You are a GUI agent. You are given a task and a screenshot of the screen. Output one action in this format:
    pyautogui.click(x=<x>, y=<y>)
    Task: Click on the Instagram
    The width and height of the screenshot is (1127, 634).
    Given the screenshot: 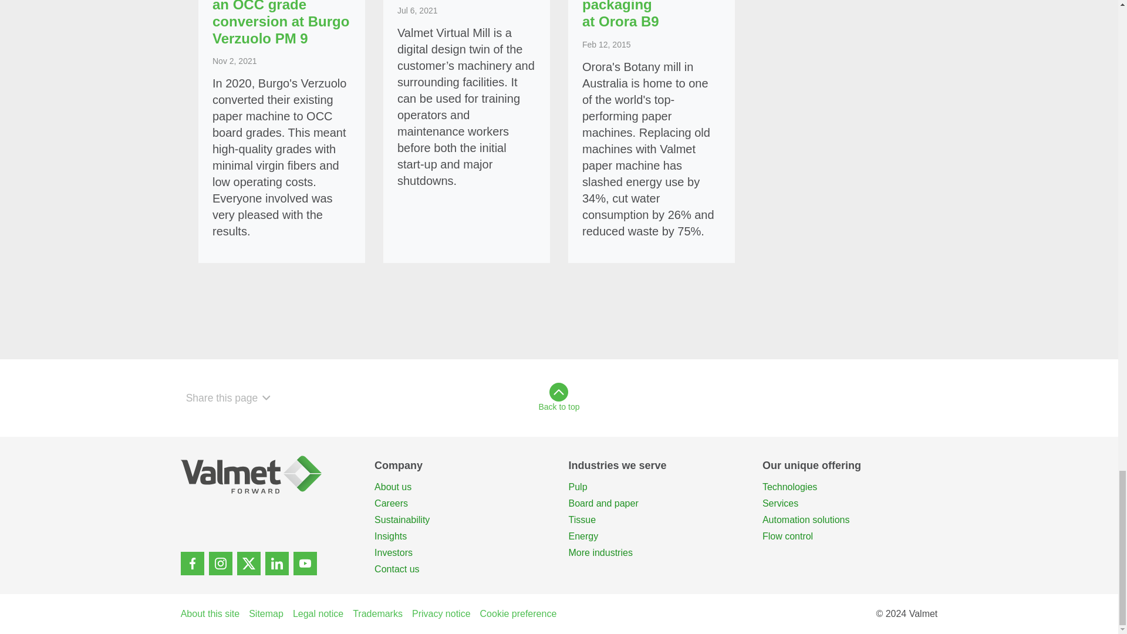 What is the action you would take?
    pyautogui.click(x=220, y=563)
    